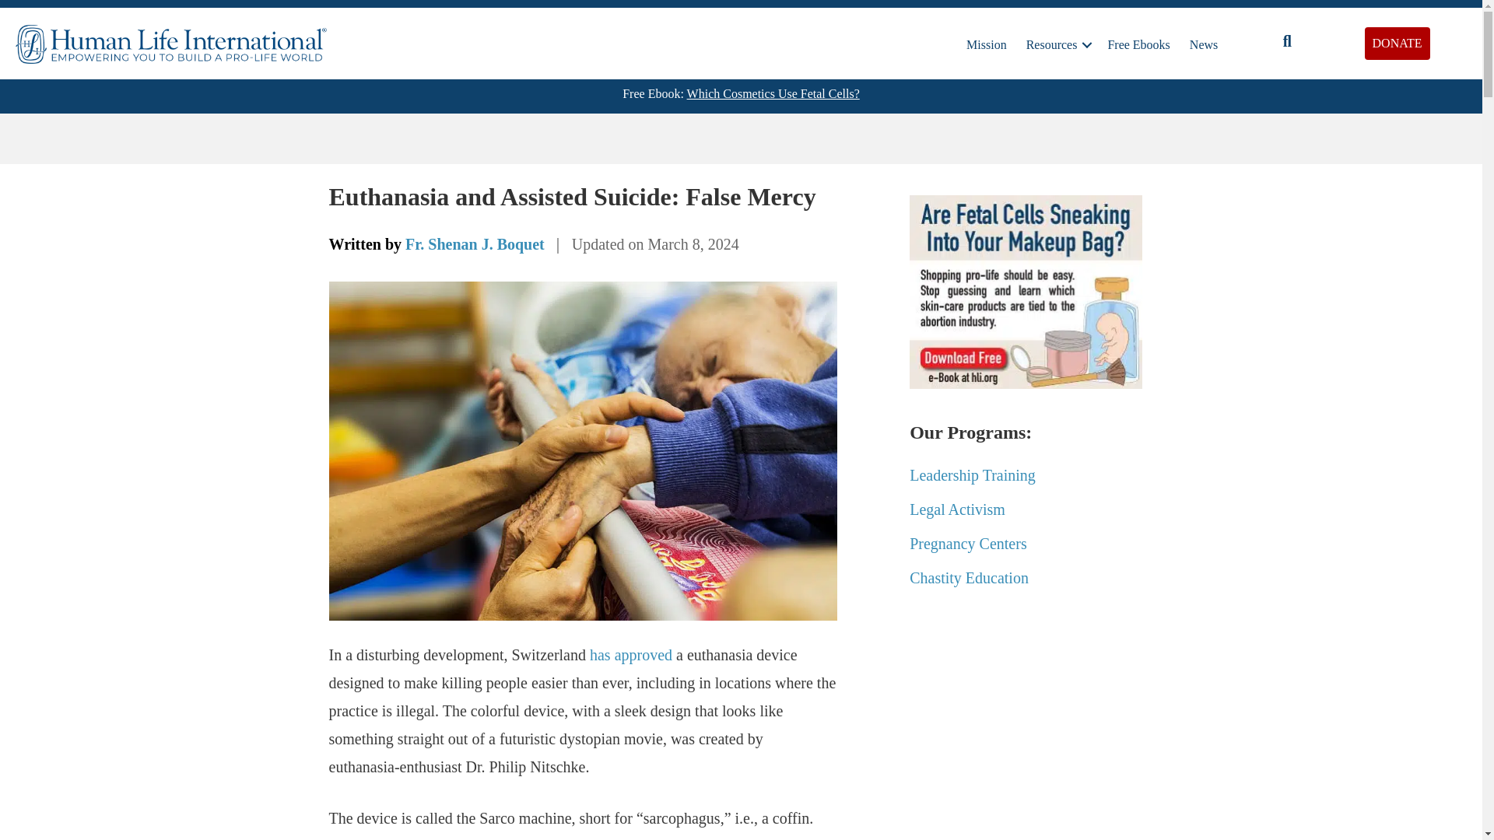 This screenshot has height=840, width=1494. Describe the element at coordinates (1138, 44) in the screenshot. I see `Free Ebooks` at that location.